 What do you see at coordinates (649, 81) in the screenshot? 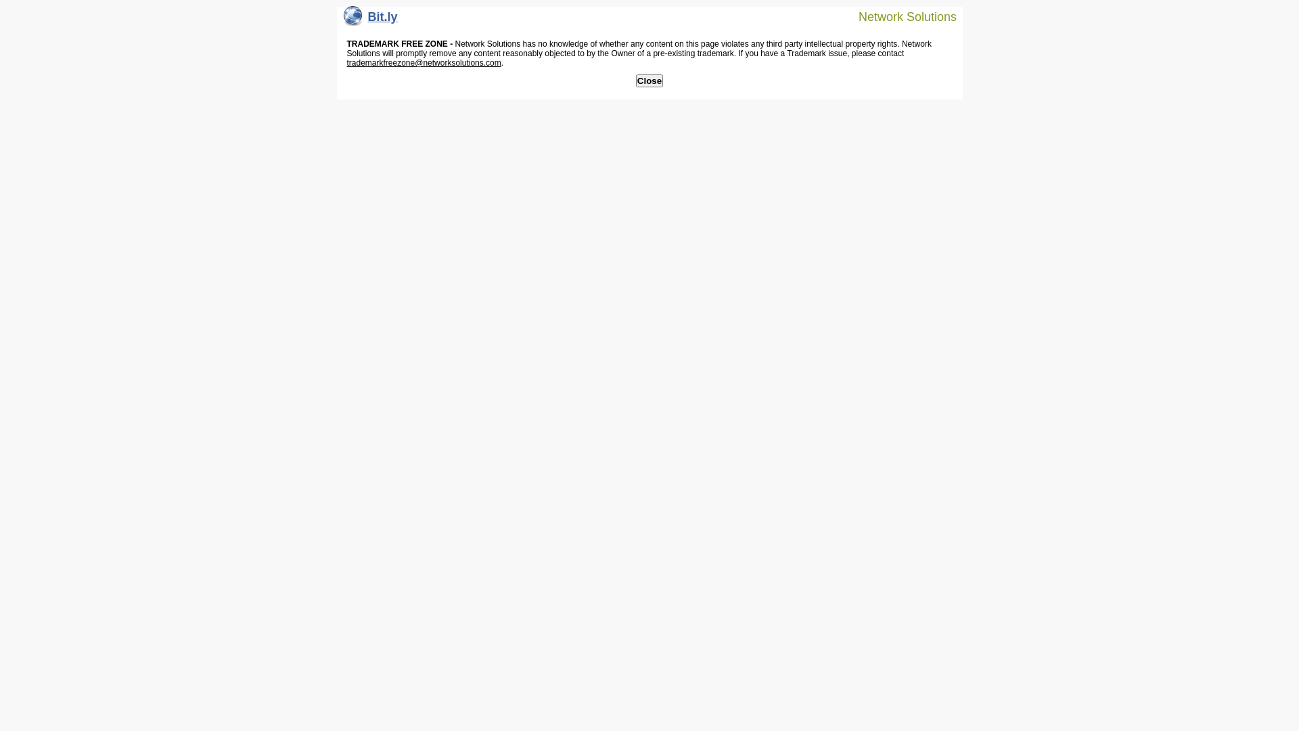
I see `Close` at bounding box center [649, 81].